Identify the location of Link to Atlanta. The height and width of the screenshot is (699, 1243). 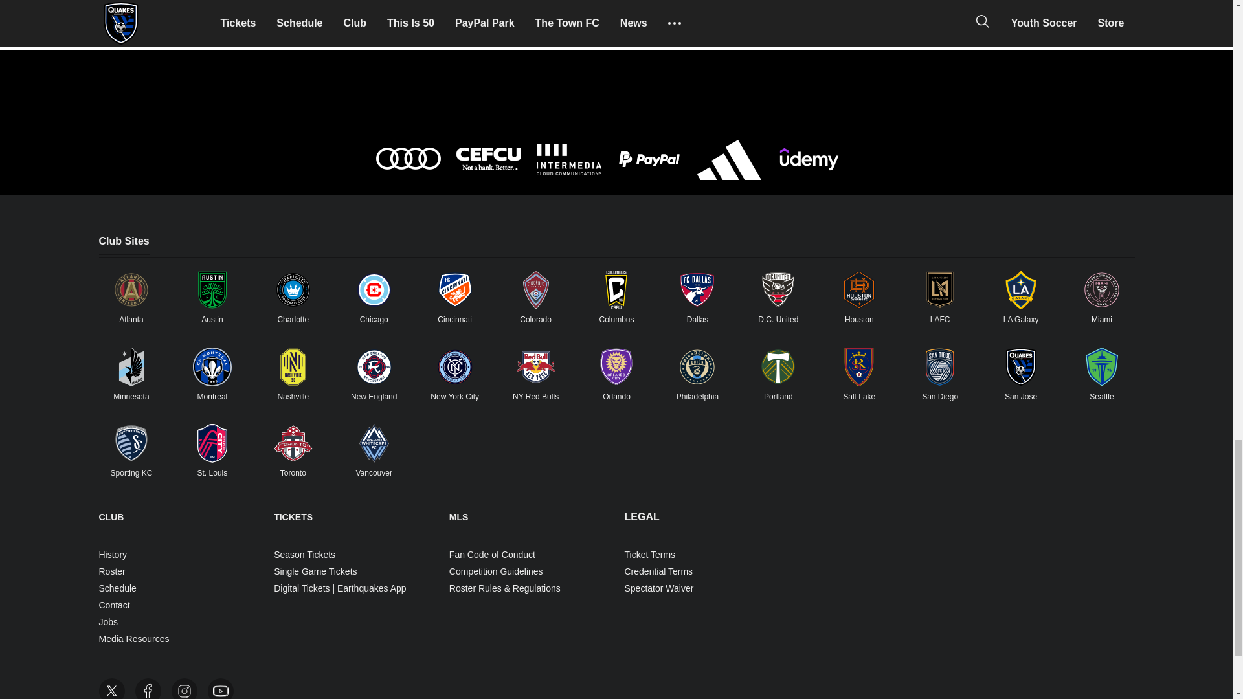
(131, 290).